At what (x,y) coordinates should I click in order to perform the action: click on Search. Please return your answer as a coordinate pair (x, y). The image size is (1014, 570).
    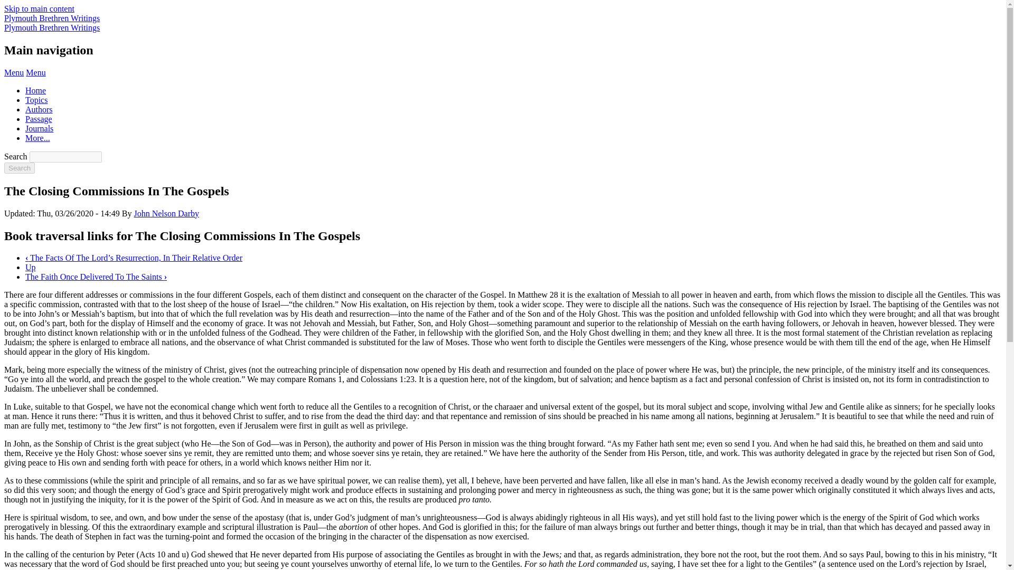
    Looking at the image, I should click on (19, 168).